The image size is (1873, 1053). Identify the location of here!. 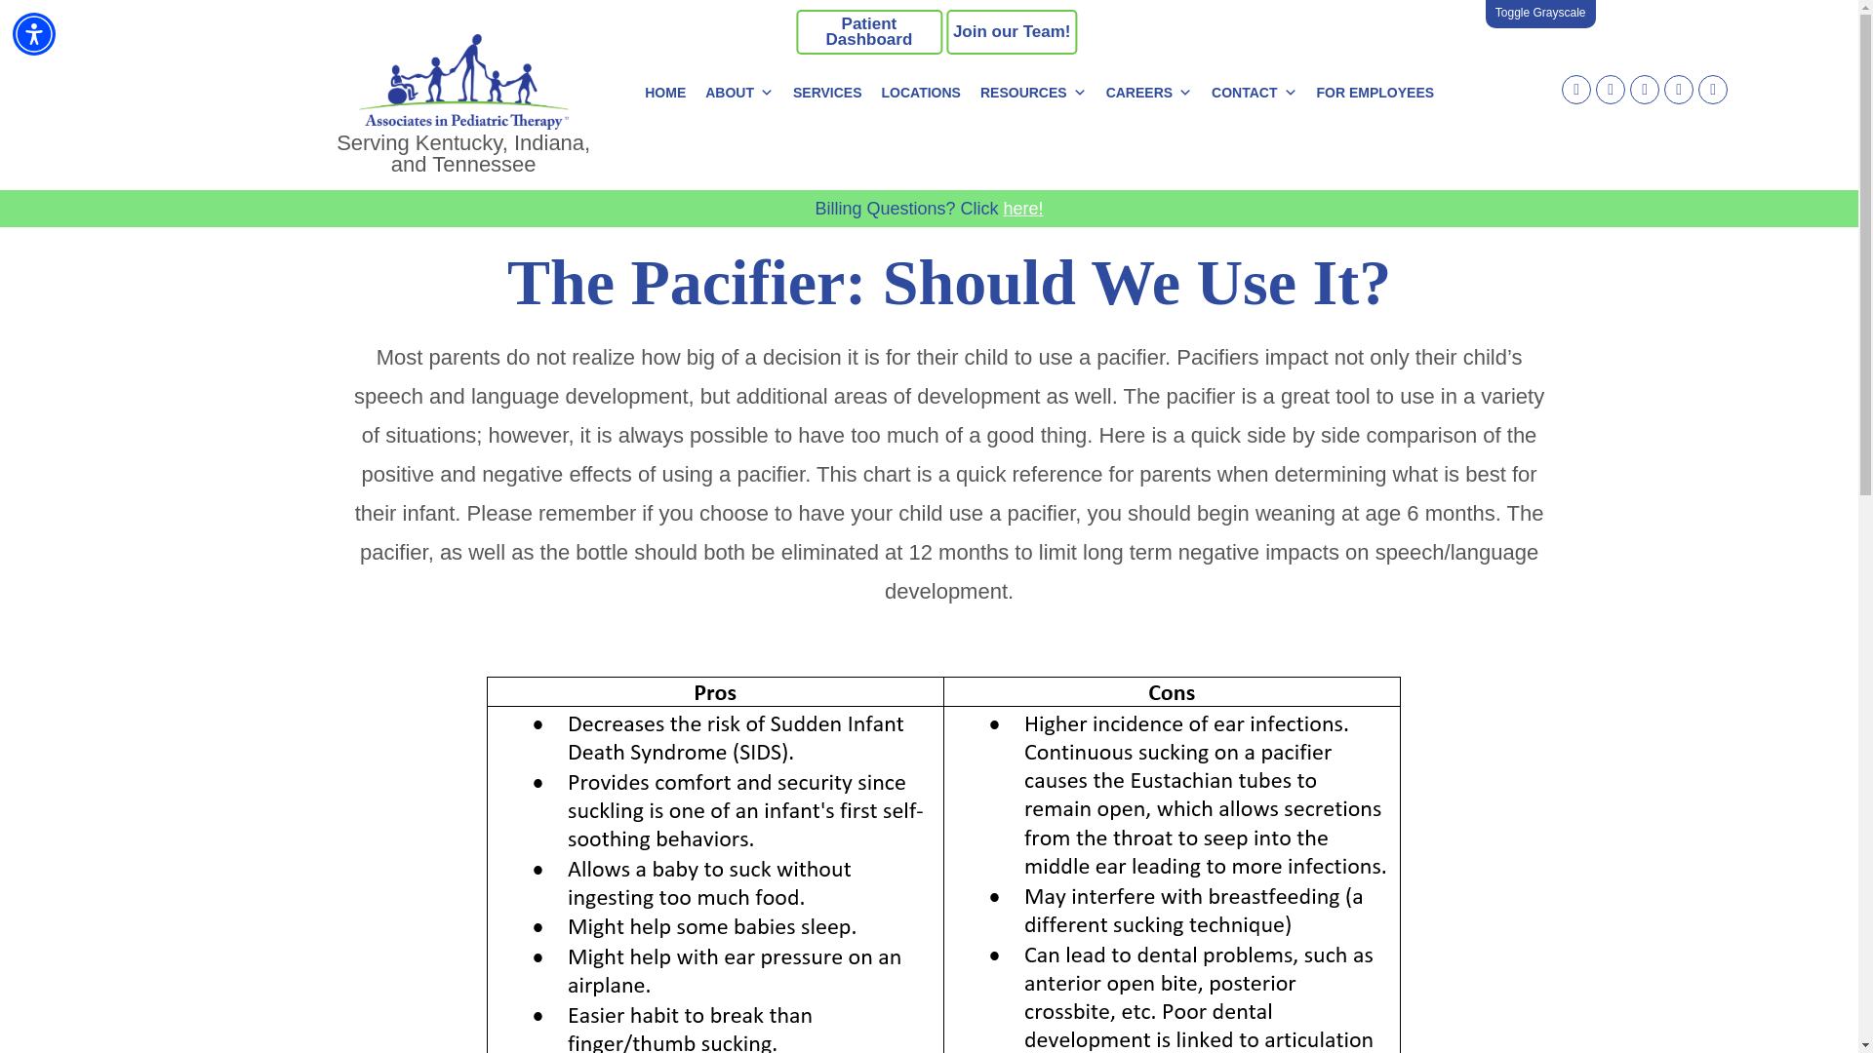
(1023, 209).